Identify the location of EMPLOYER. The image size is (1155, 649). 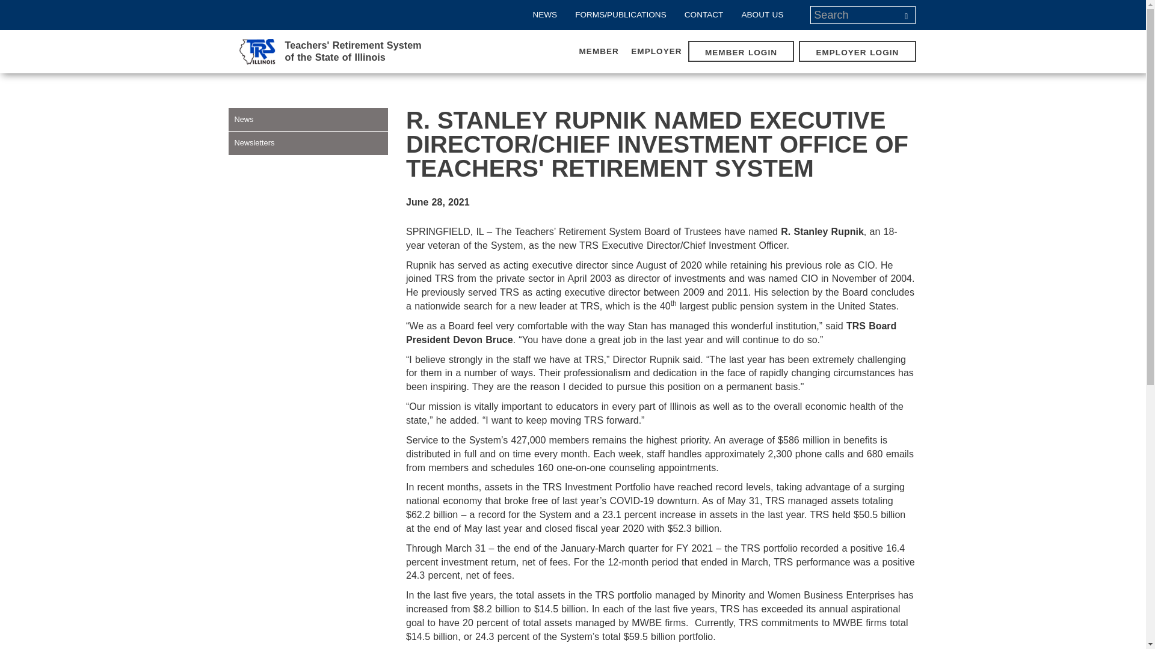
(8, 2).